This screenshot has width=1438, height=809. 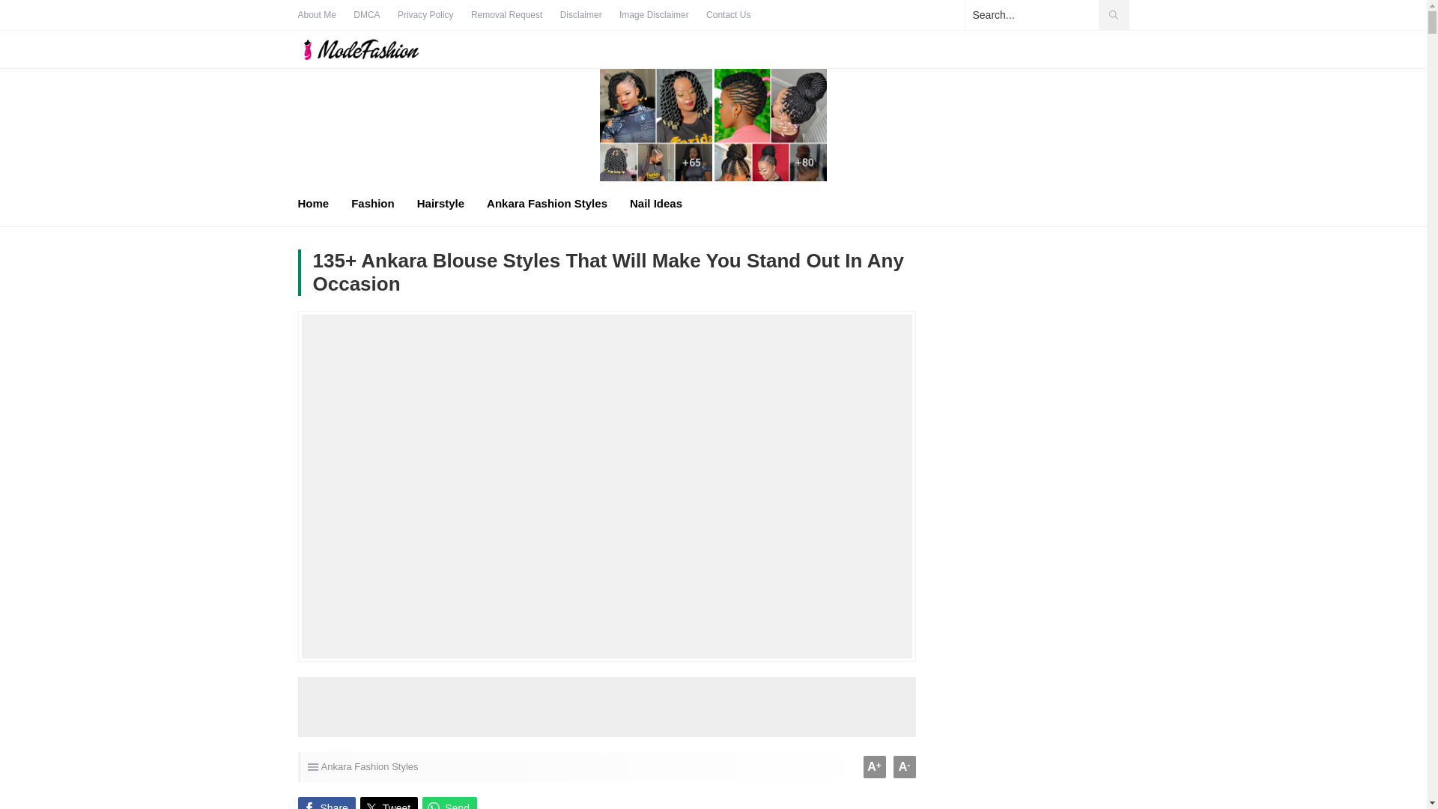 What do you see at coordinates (581, 15) in the screenshot?
I see `Disclaimer` at bounding box center [581, 15].